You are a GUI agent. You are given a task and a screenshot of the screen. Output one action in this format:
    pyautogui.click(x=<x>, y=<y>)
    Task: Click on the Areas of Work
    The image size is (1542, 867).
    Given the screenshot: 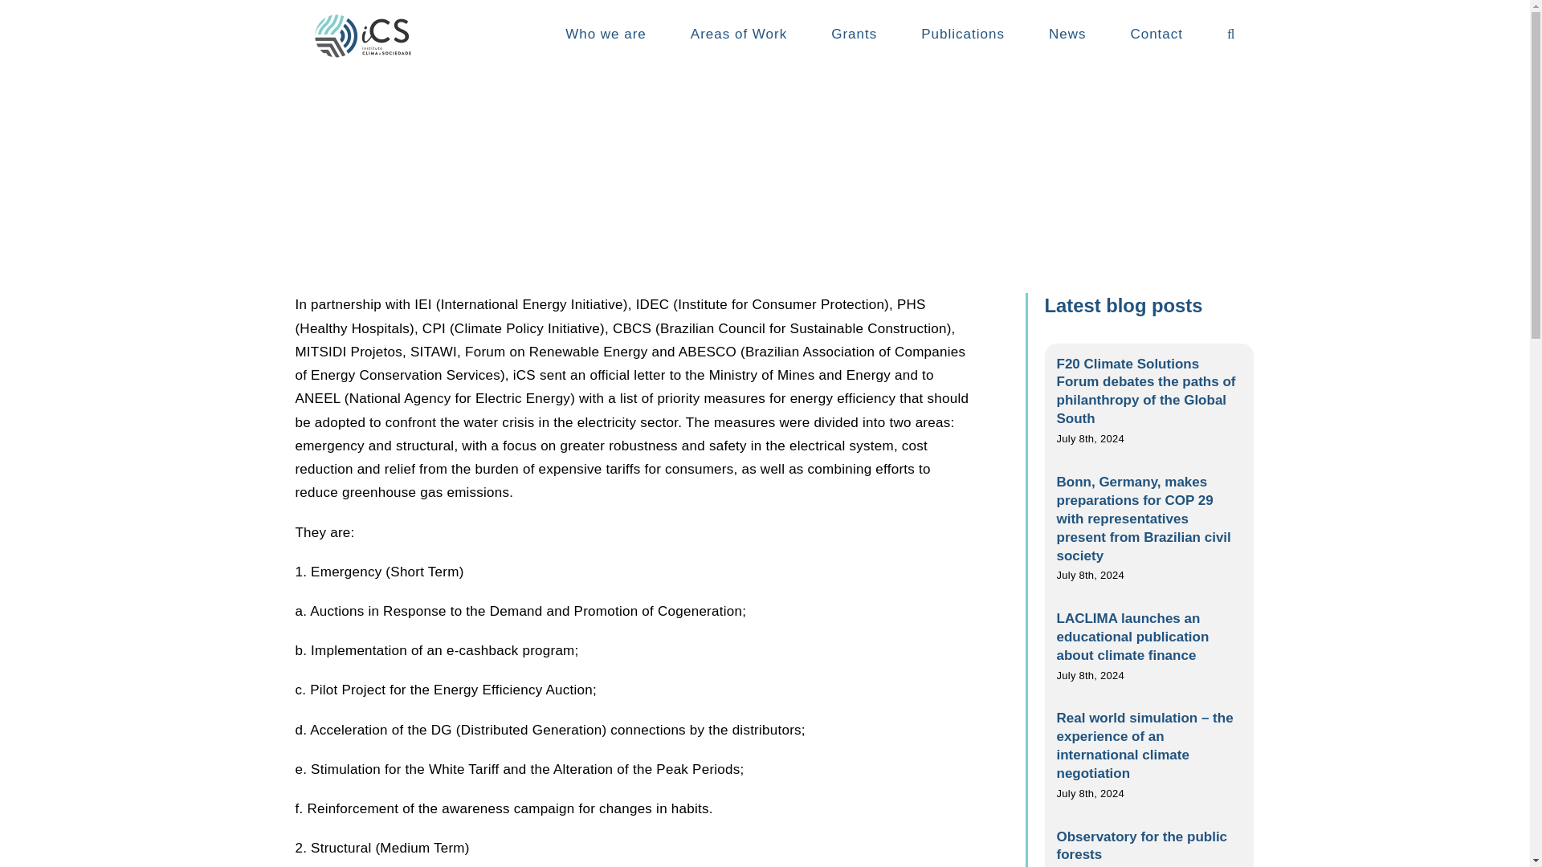 What is the action you would take?
    pyautogui.click(x=739, y=34)
    